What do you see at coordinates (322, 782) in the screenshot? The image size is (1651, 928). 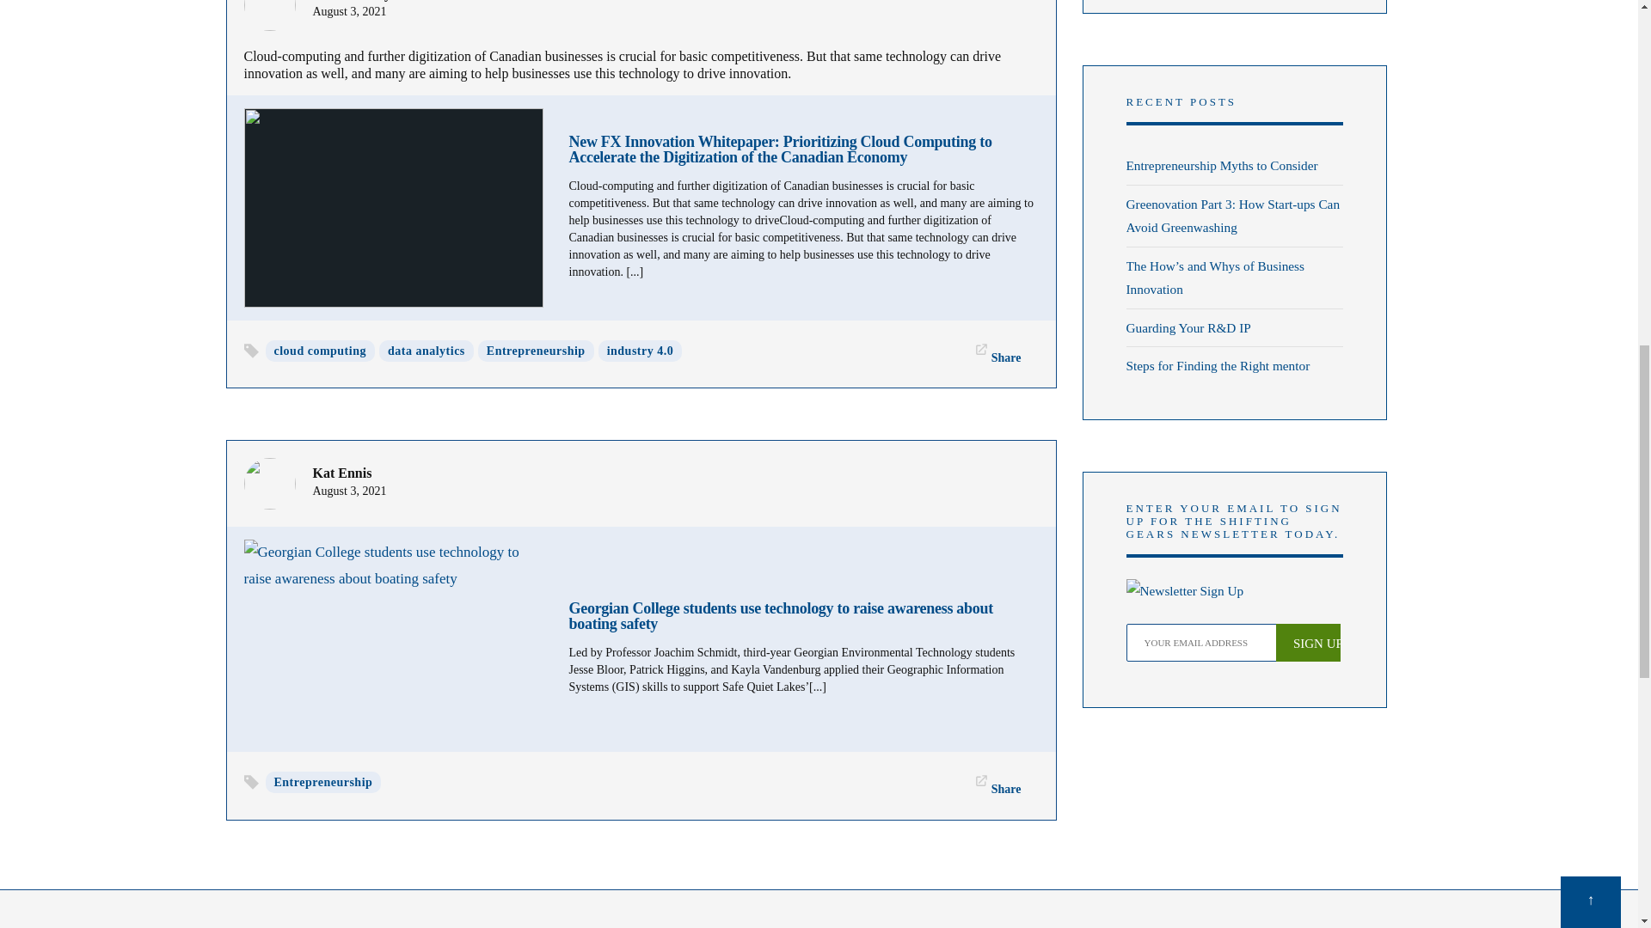 I see `Entrepreneurship` at bounding box center [322, 782].